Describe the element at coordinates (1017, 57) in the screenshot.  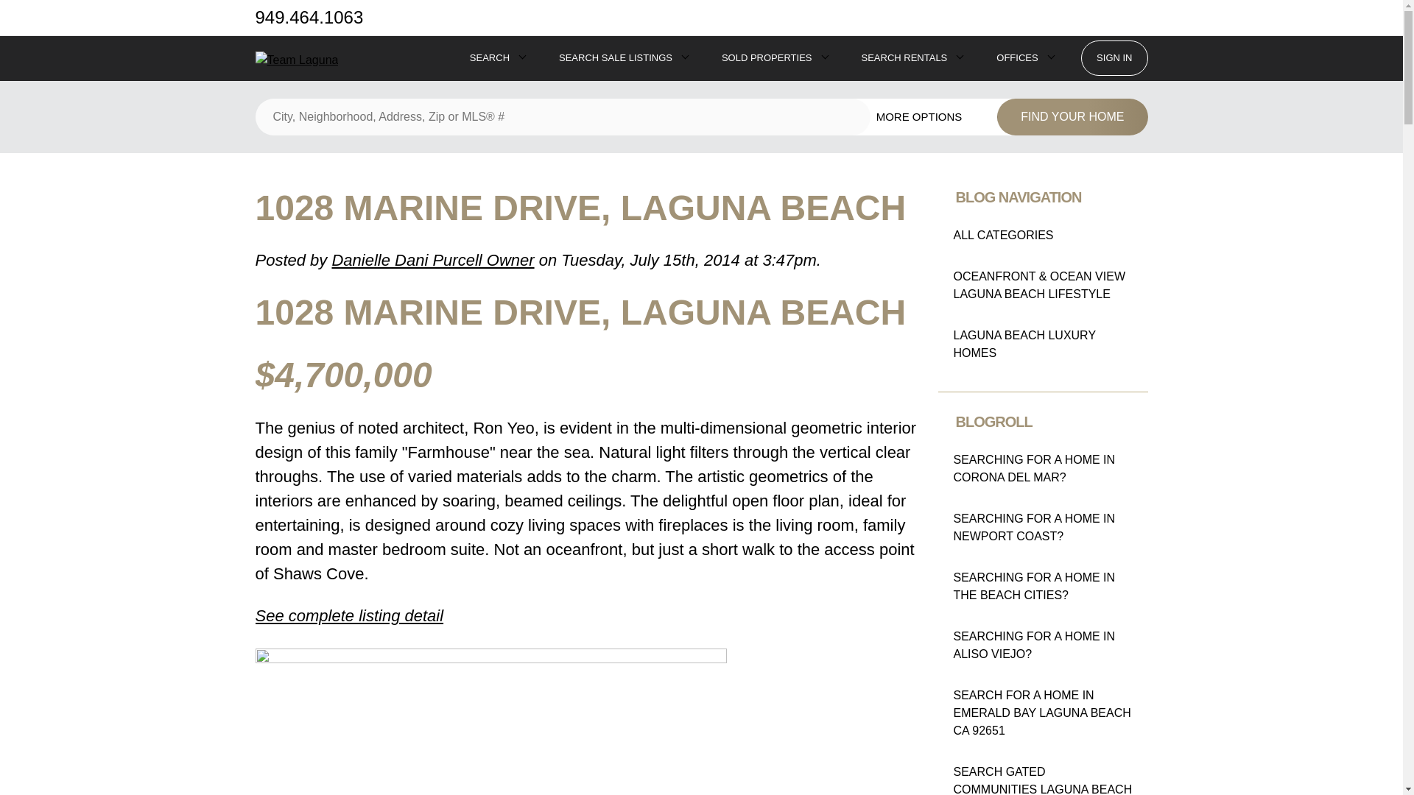
I see `OFFICES` at that location.